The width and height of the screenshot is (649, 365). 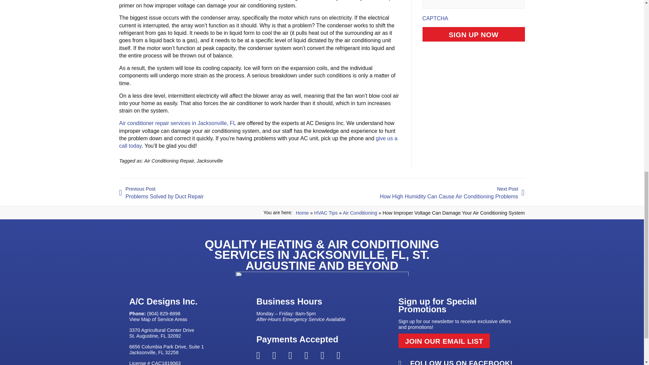 I want to click on Sign Up Now, so click(x=474, y=34).